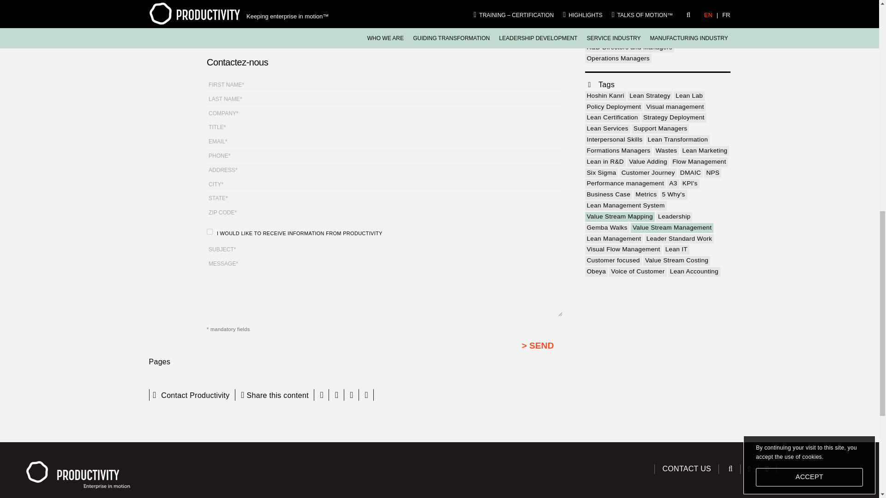 The width and height of the screenshot is (886, 498). Describe the element at coordinates (849, 16) in the screenshot. I see `Back to page top` at that location.